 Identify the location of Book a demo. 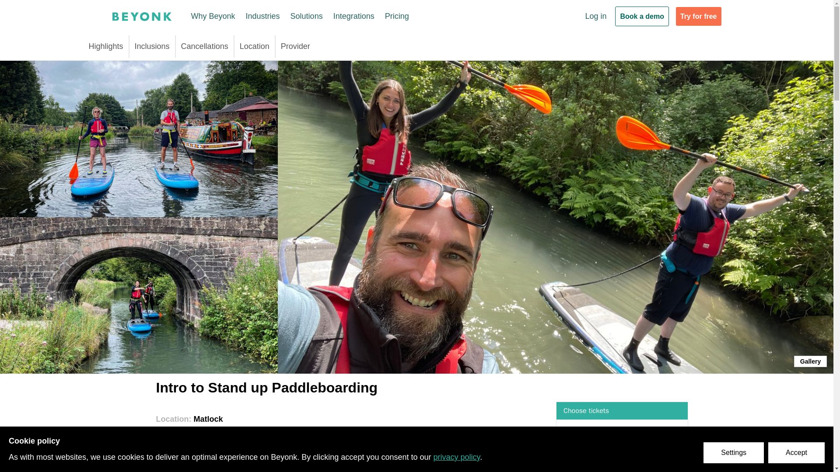
(641, 17).